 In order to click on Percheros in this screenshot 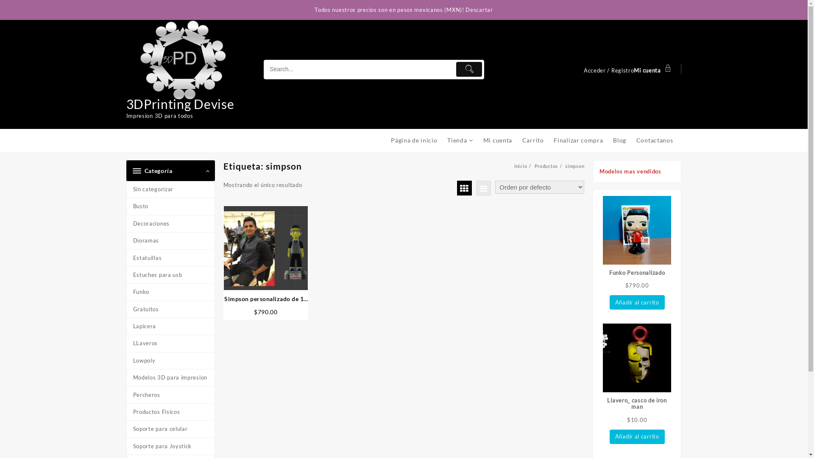, I will do `click(170, 395)`.